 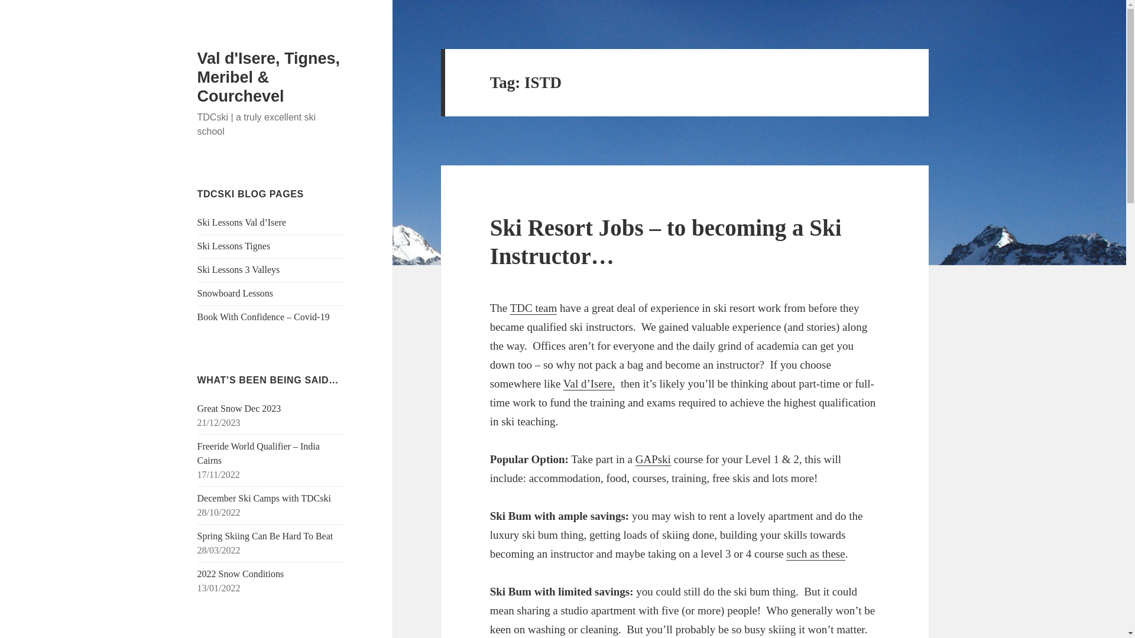 What do you see at coordinates (653, 460) in the screenshot?
I see `GAPski` at bounding box center [653, 460].